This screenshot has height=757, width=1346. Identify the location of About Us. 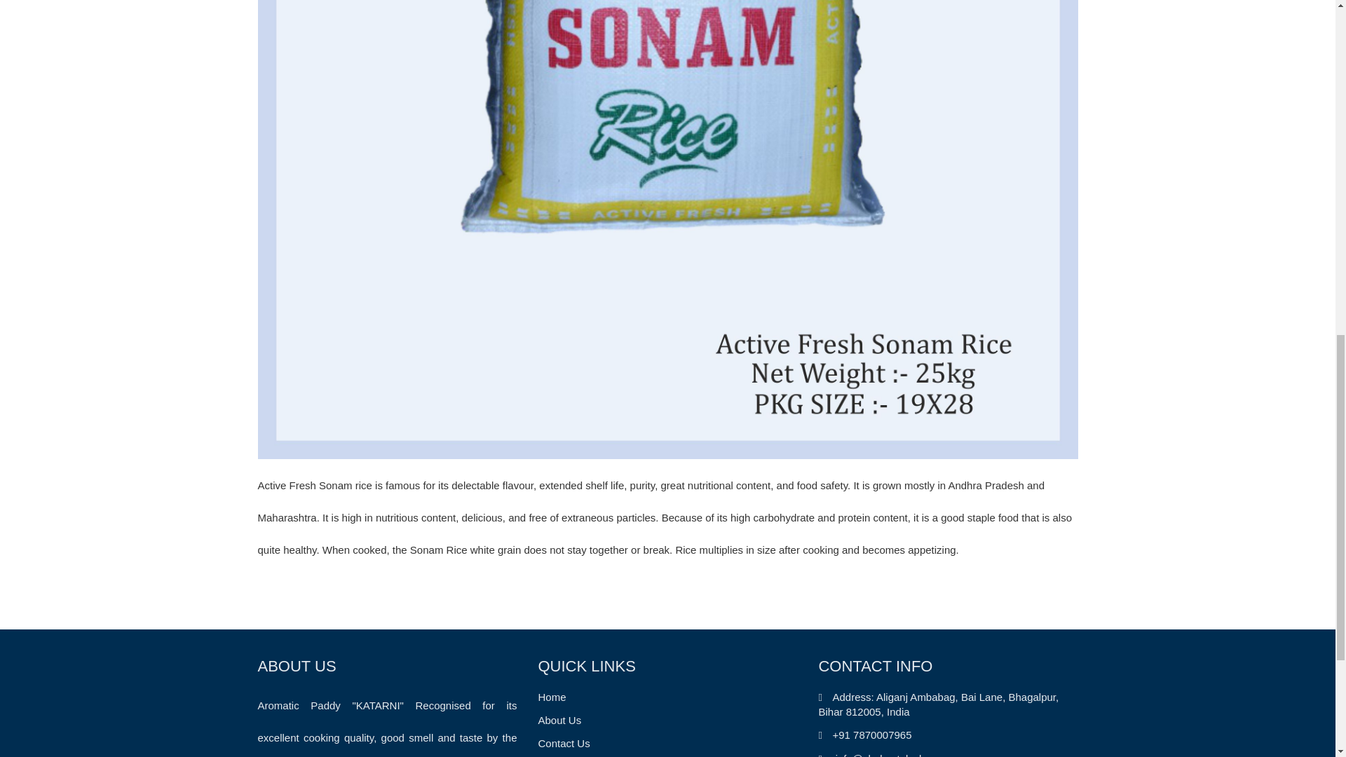
(559, 720).